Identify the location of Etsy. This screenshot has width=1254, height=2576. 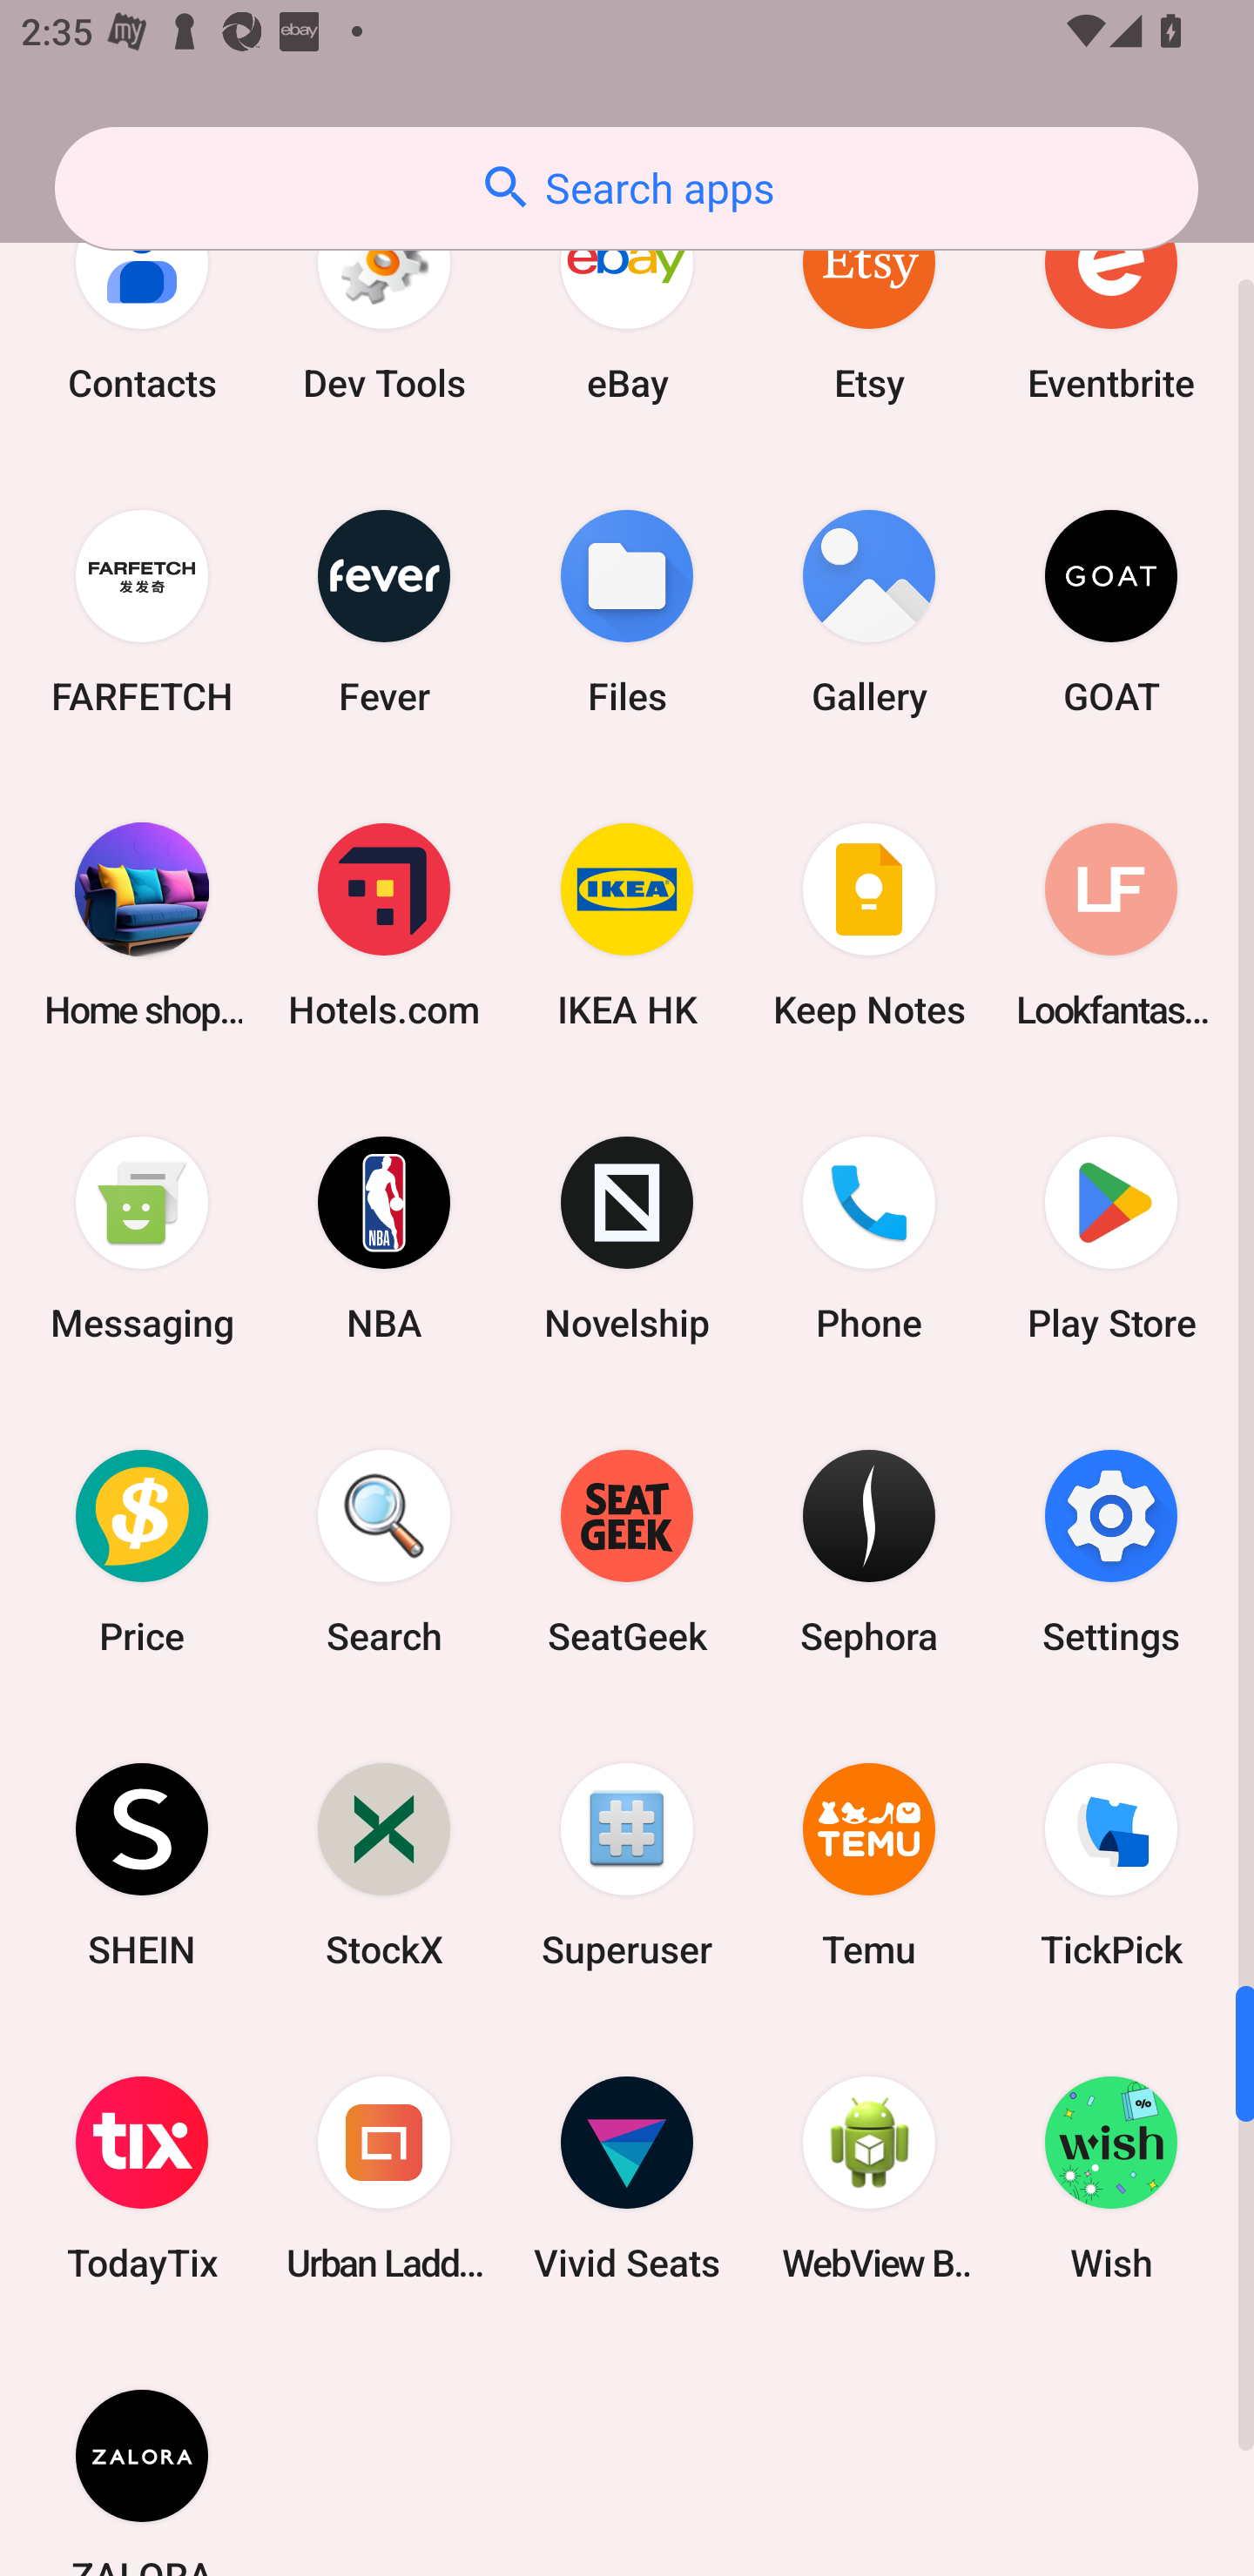
(869, 302).